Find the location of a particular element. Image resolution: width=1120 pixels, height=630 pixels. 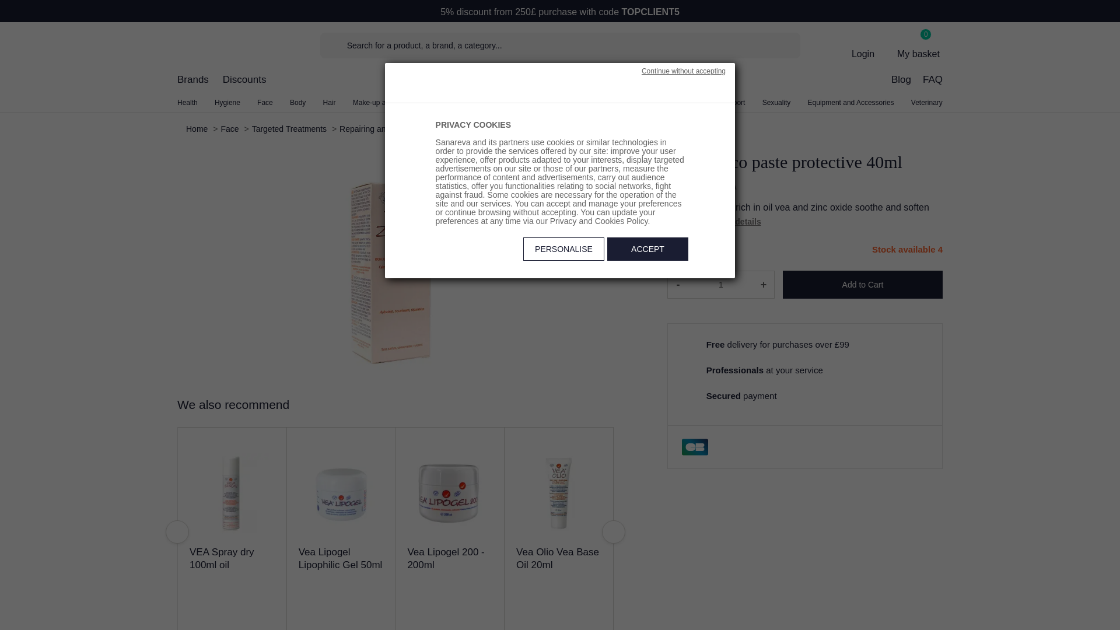

Login is located at coordinates (863, 44).